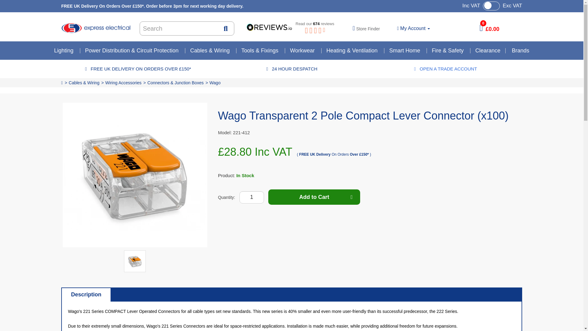 This screenshot has width=588, height=331. What do you see at coordinates (366, 29) in the screenshot?
I see `Store Finder` at bounding box center [366, 29].